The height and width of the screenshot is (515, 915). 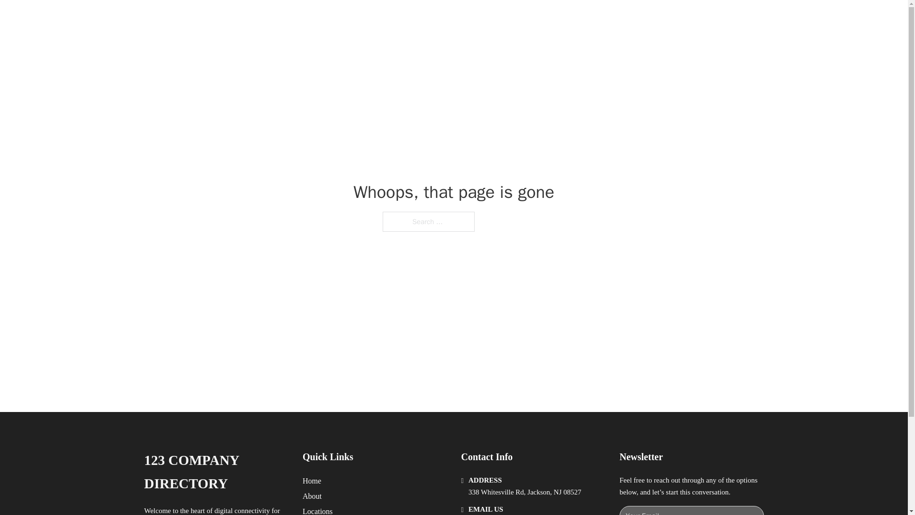 What do you see at coordinates (578, 18) in the screenshot?
I see `HOME` at bounding box center [578, 18].